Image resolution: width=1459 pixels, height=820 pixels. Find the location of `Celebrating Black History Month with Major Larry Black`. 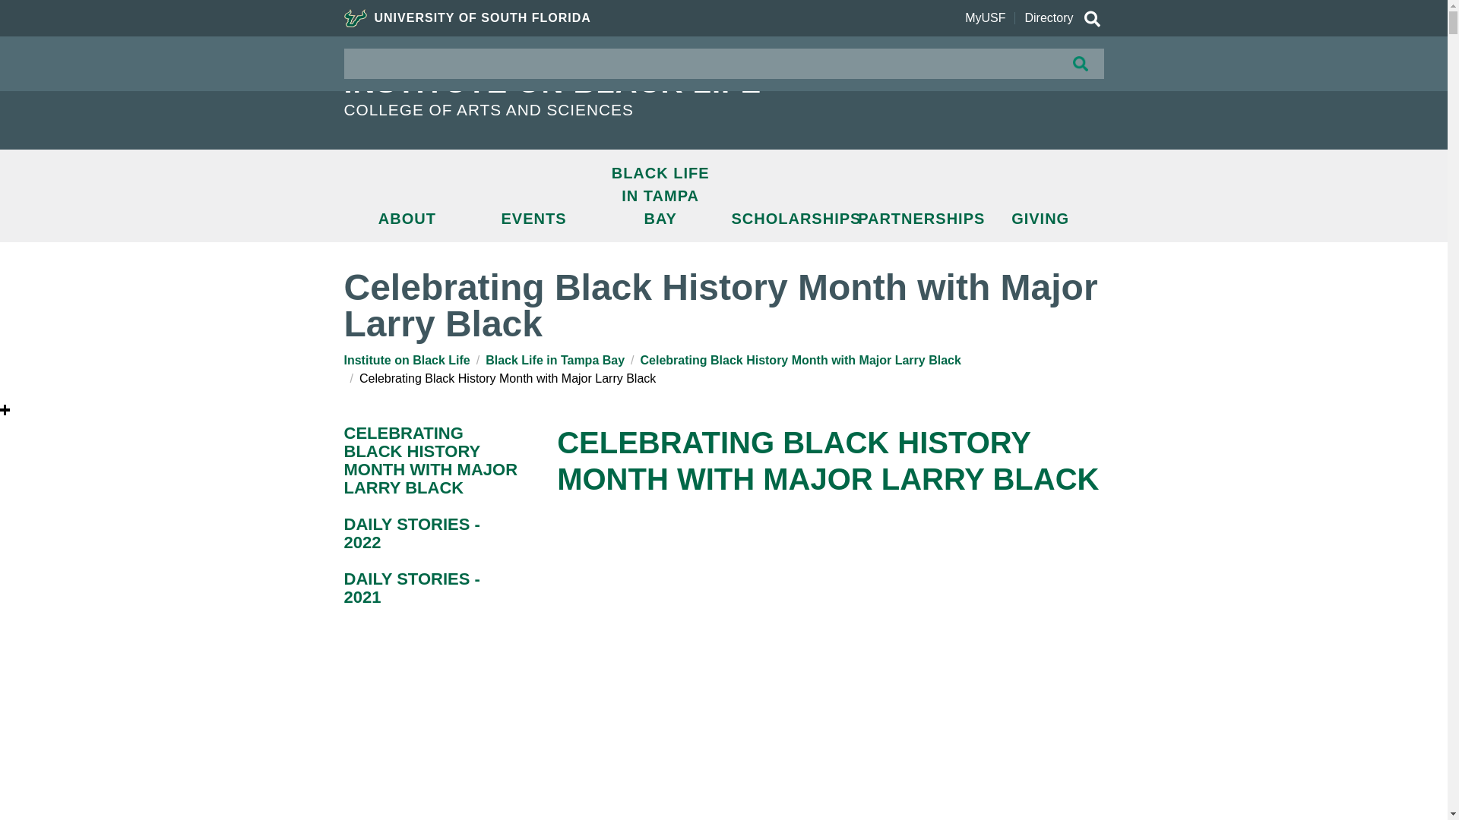

Celebrating Black History Month with Major Larry Black is located at coordinates (801, 360).